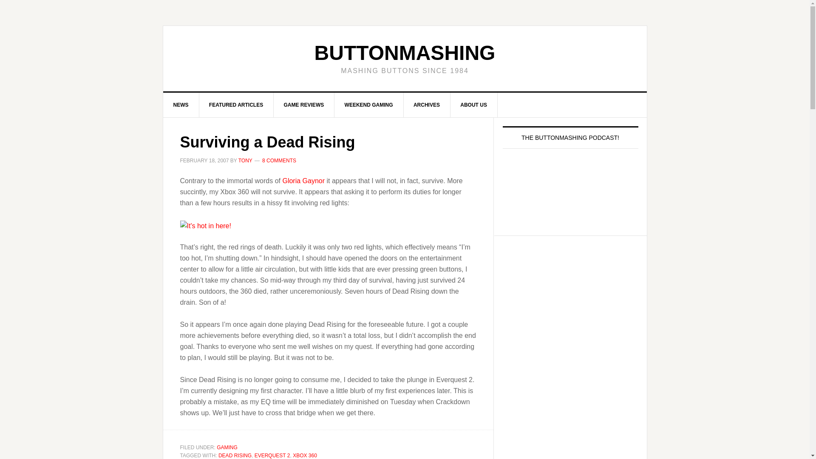  What do you see at coordinates (305, 455) in the screenshot?
I see `XBOX 360` at bounding box center [305, 455].